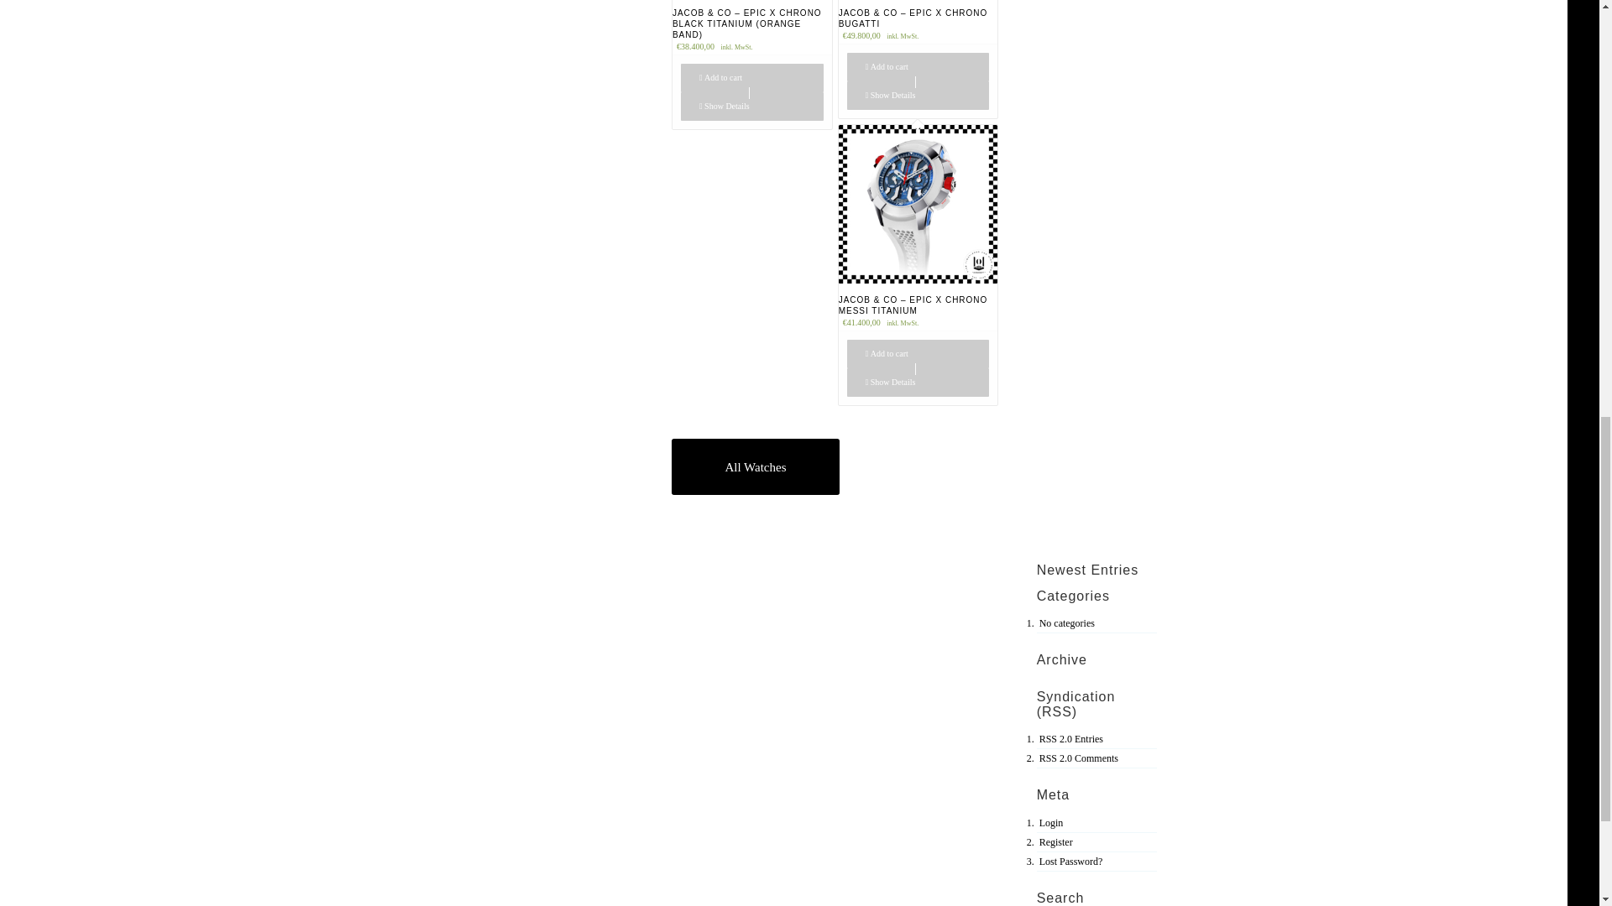  Describe the element at coordinates (1071, 861) in the screenshot. I see `No problem!` at that location.